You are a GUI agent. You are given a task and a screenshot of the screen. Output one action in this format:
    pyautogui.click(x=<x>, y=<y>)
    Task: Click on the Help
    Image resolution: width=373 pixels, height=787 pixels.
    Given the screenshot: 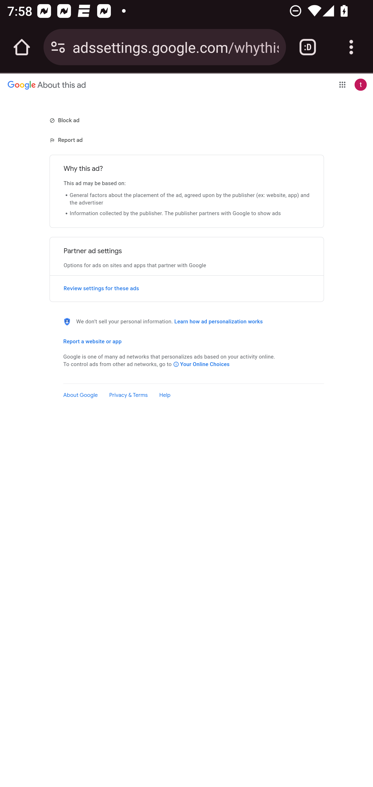 What is the action you would take?
    pyautogui.click(x=165, y=395)
    